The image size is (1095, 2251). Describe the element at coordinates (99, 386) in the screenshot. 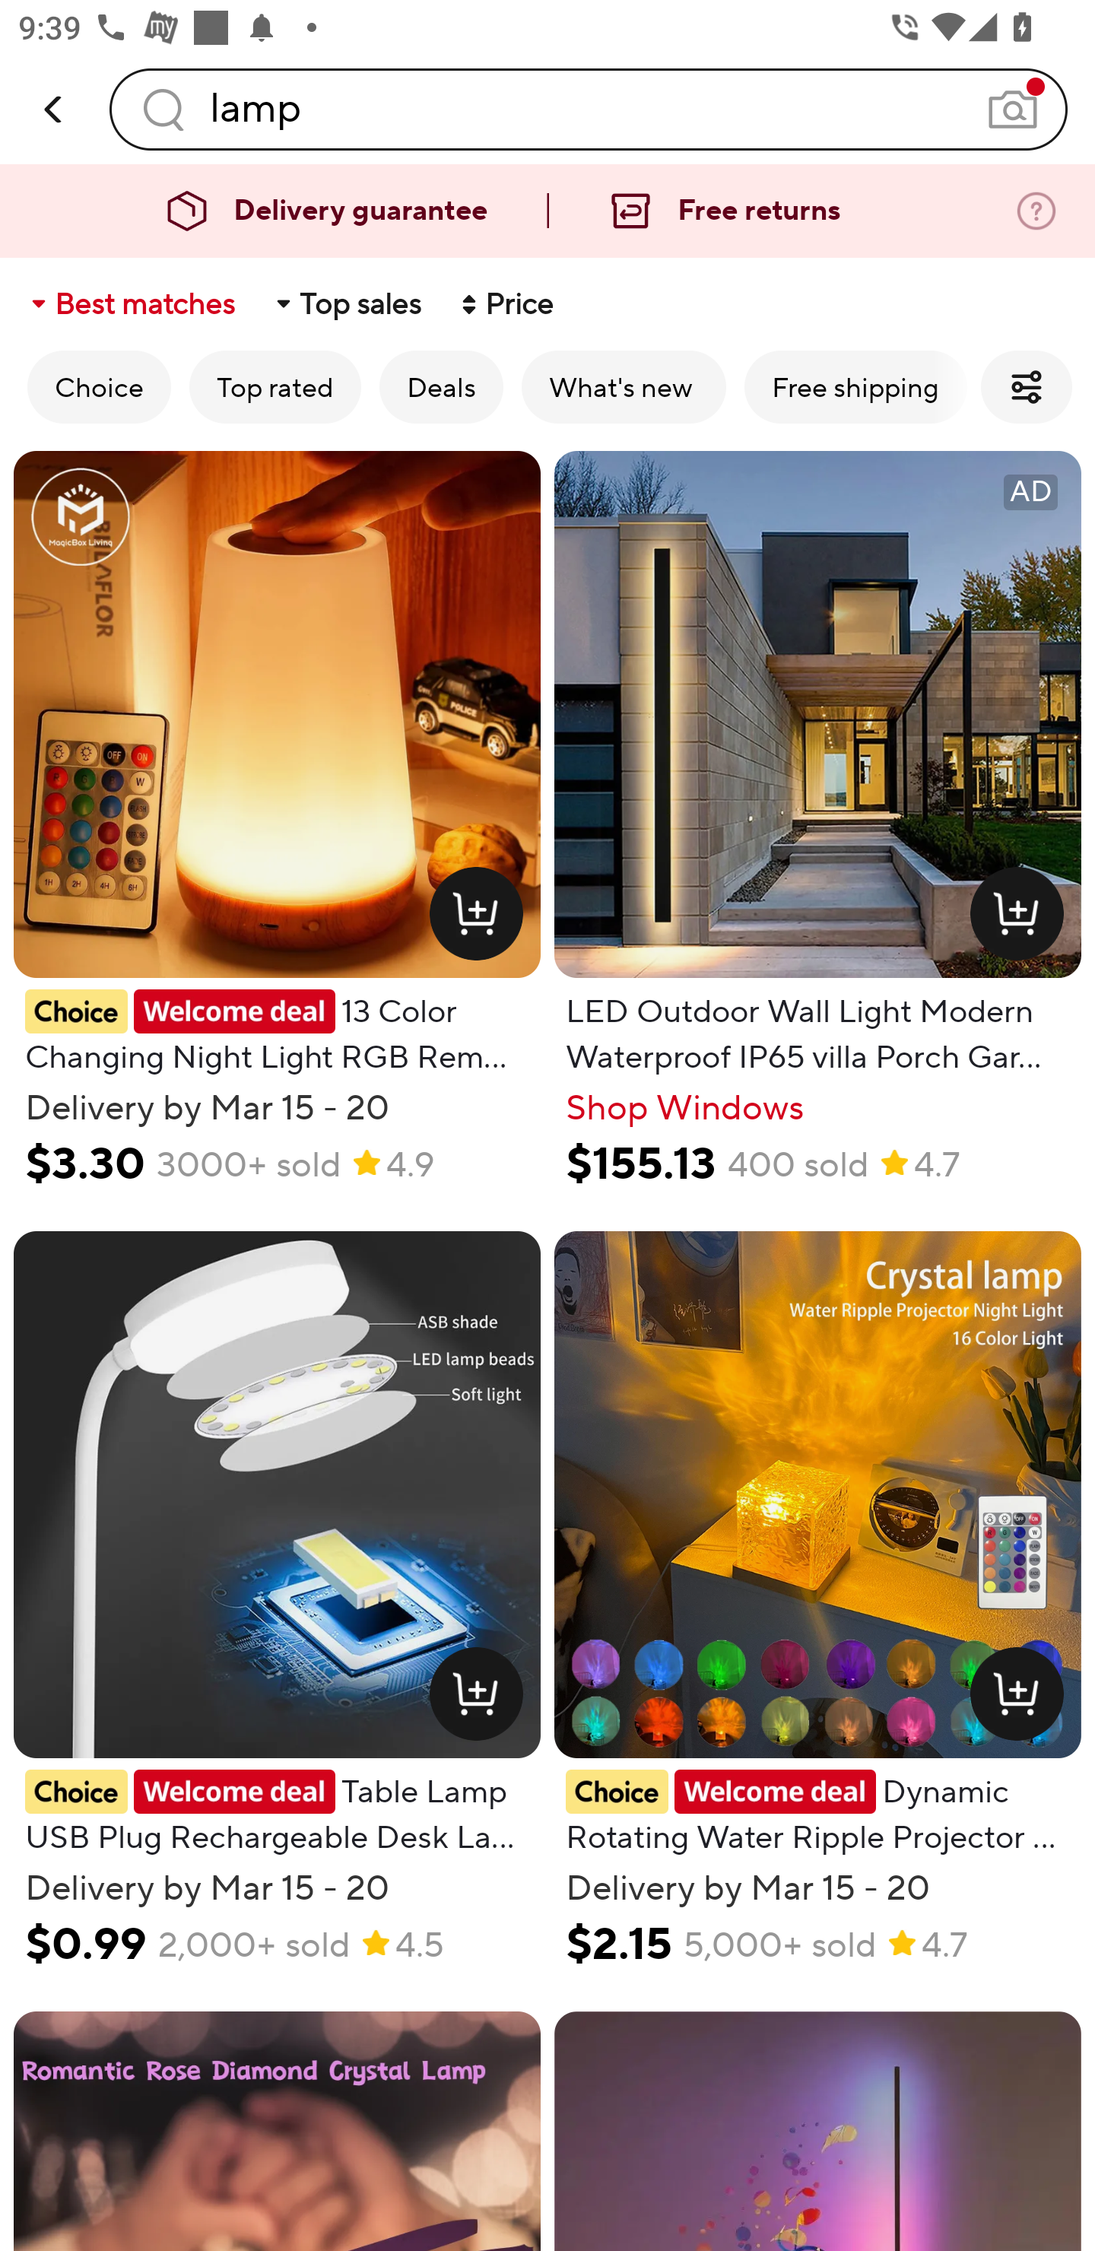

I see `Choice` at that location.